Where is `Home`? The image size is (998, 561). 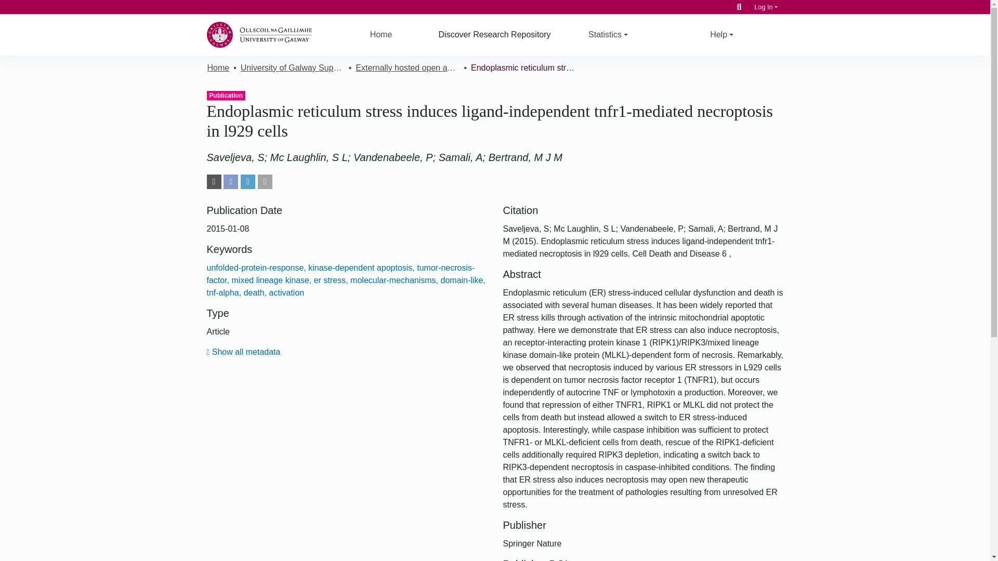 Home is located at coordinates (218, 68).